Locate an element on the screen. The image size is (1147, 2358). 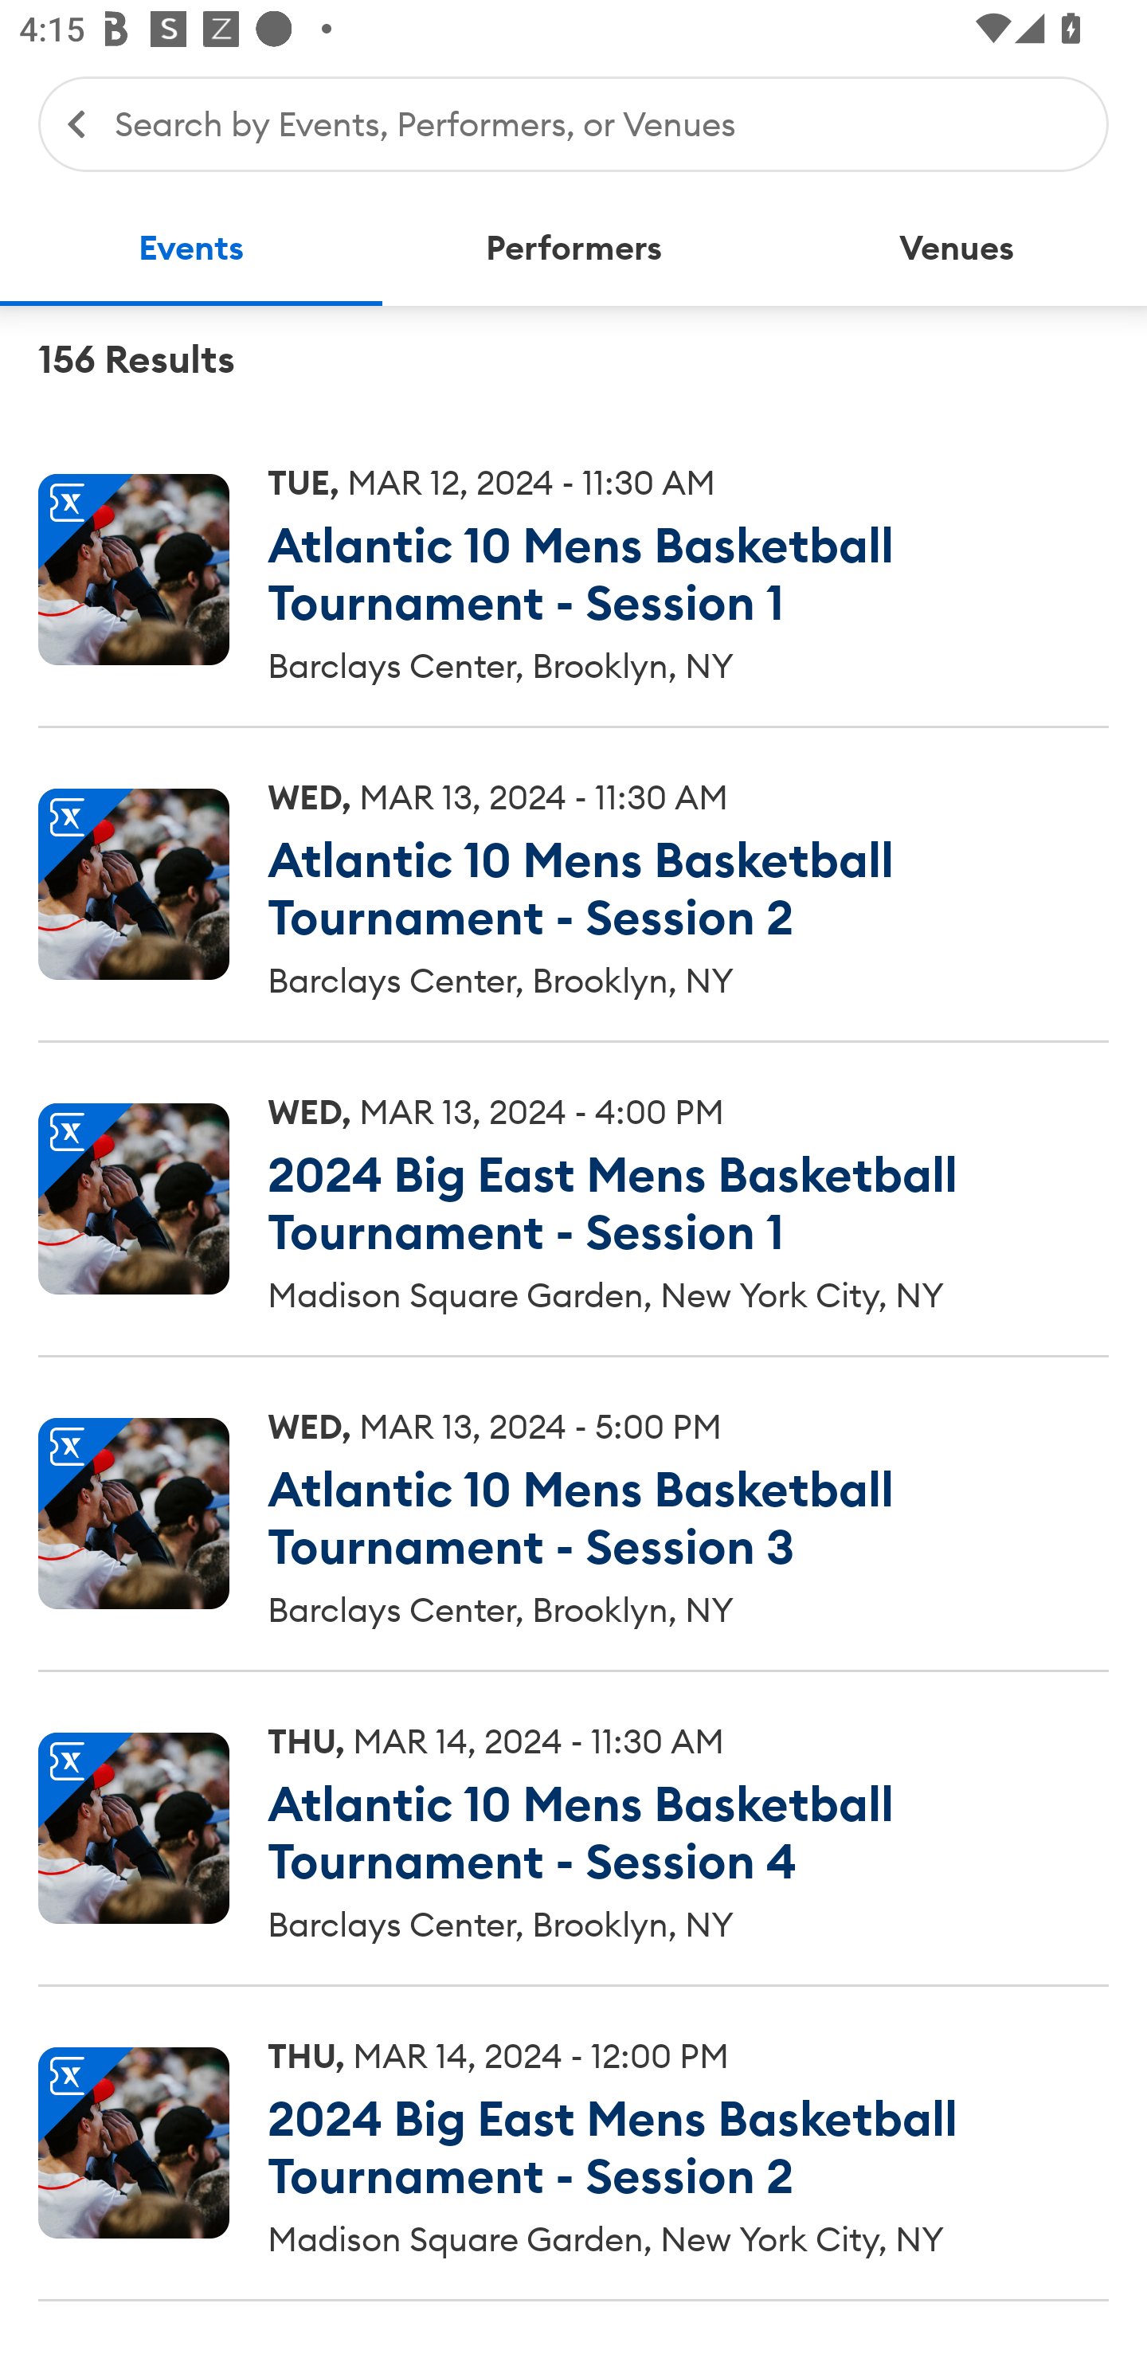
Performers is located at coordinates (573, 249).